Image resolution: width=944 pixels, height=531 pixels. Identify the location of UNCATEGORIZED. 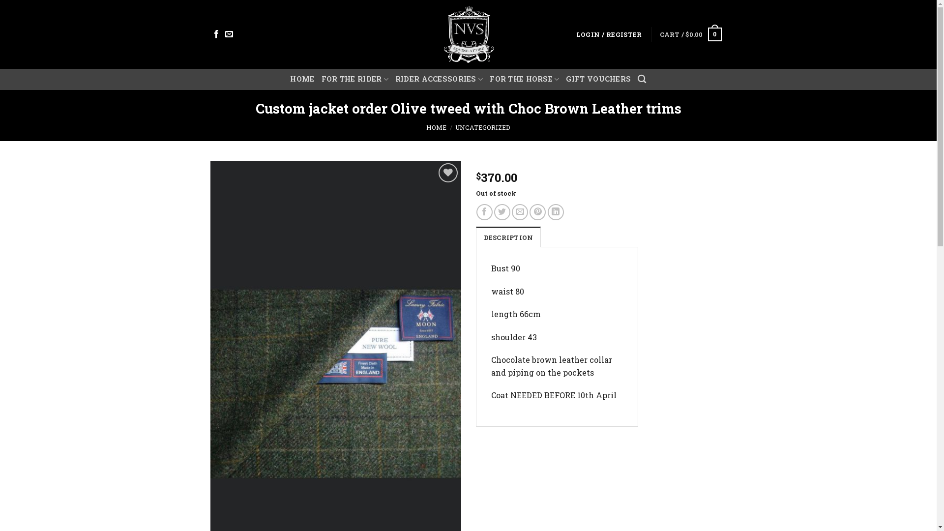
(483, 127).